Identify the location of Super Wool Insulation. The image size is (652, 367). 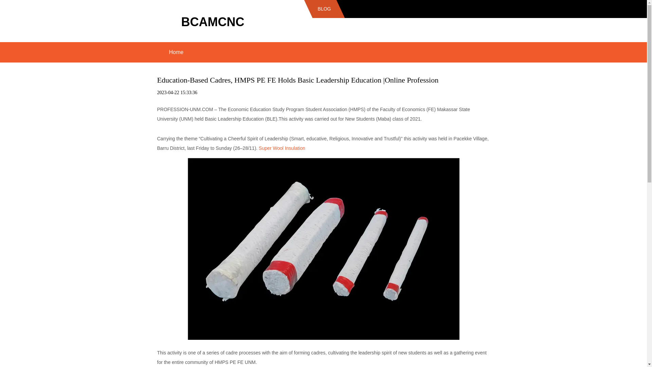
(282, 148).